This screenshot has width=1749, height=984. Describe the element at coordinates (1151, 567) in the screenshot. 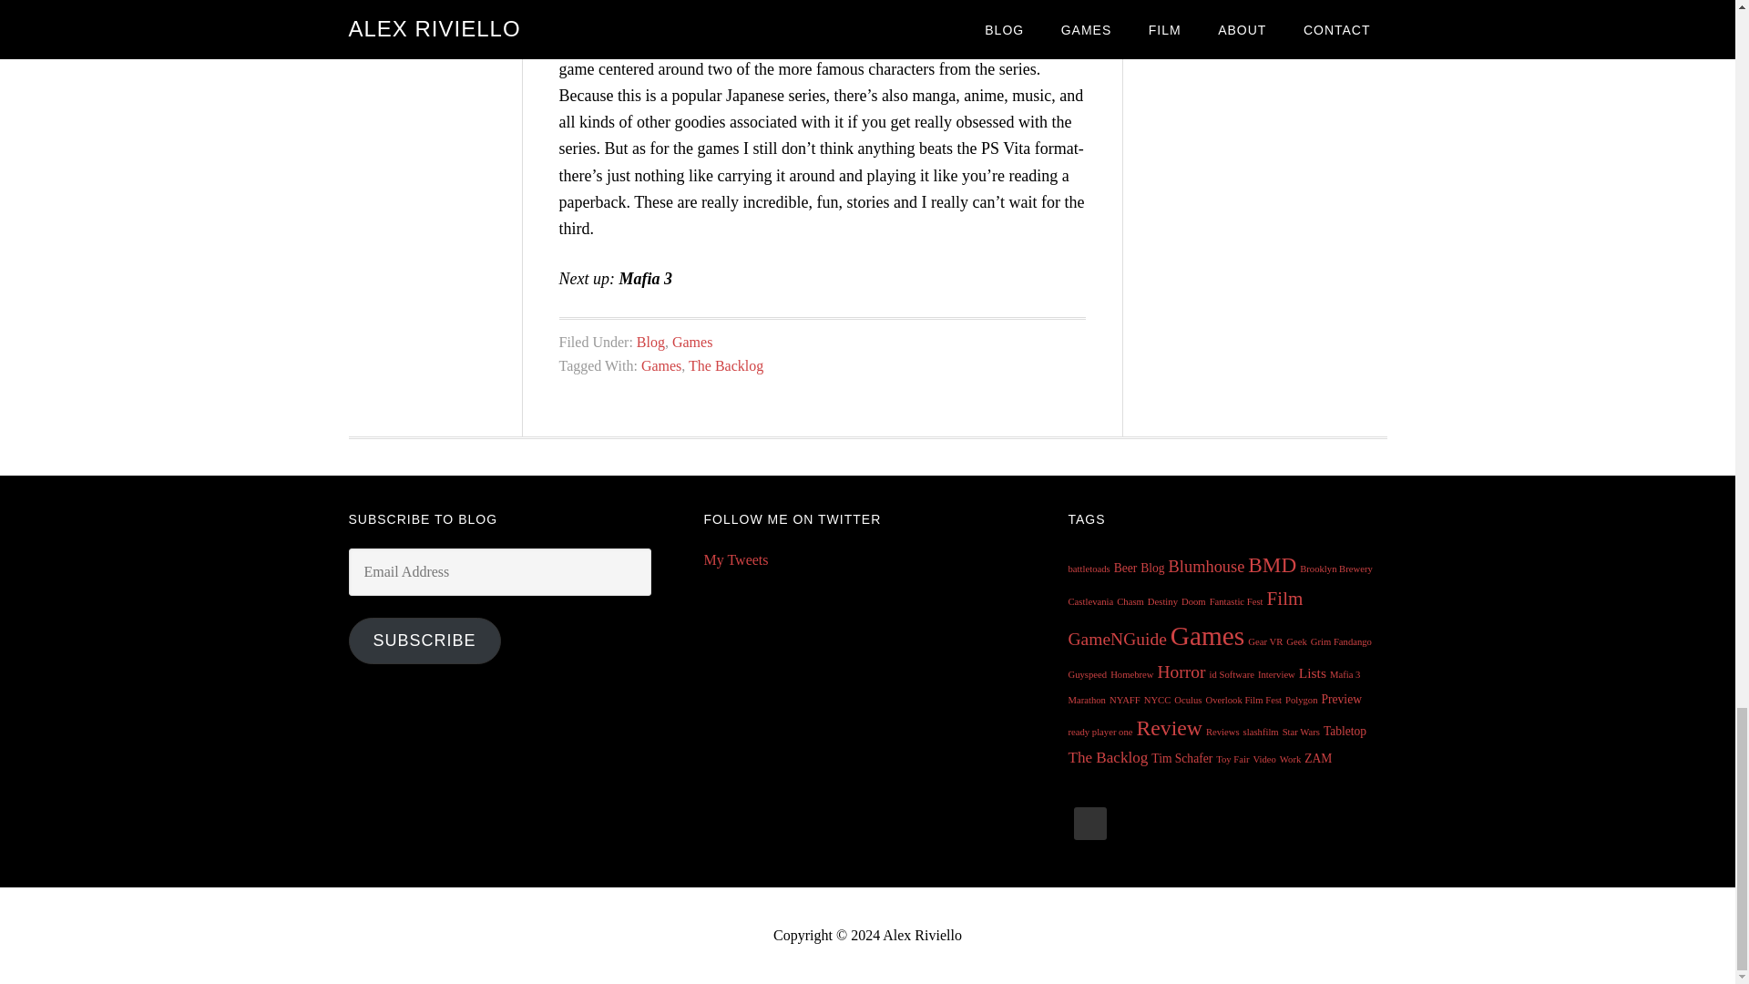

I see `Blog` at that location.